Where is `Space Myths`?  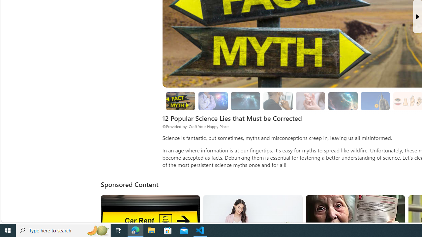 Space Myths is located at coordinates (343, 101).